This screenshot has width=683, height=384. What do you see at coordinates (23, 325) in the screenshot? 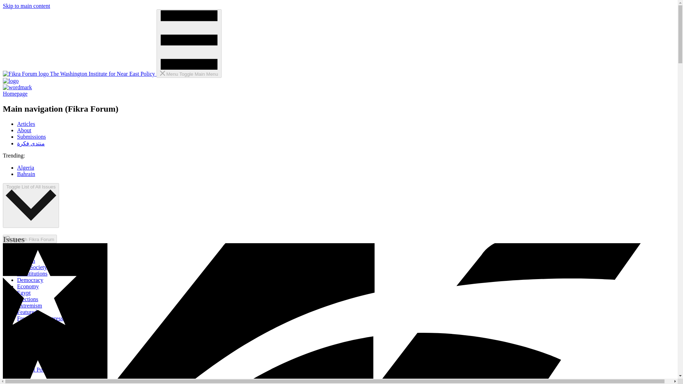
I see `Gaza` at bounding box center [23, 325].